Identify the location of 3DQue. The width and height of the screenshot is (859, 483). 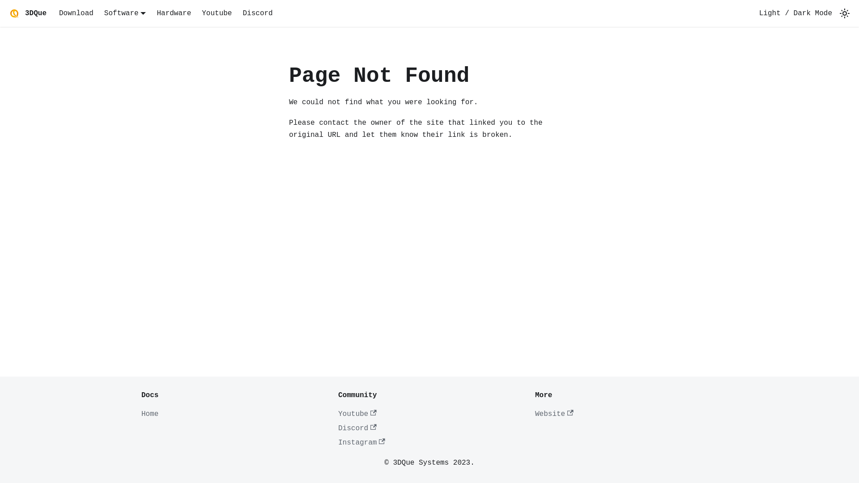
(27, 13).